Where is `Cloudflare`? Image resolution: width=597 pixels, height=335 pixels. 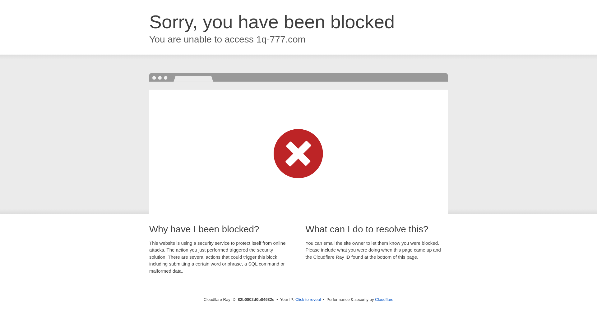
Cloudflare is located at coordinates (384, 300).